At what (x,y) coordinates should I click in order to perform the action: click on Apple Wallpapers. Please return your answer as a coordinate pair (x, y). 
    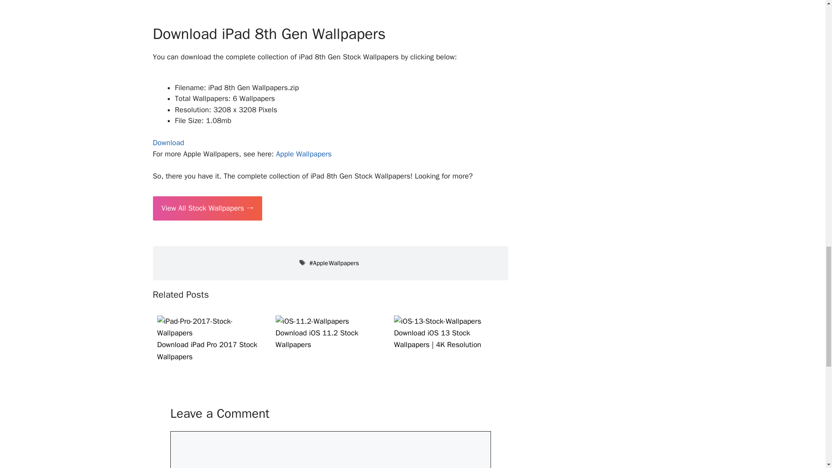
    Looking at the image, I should click on (334, 263).